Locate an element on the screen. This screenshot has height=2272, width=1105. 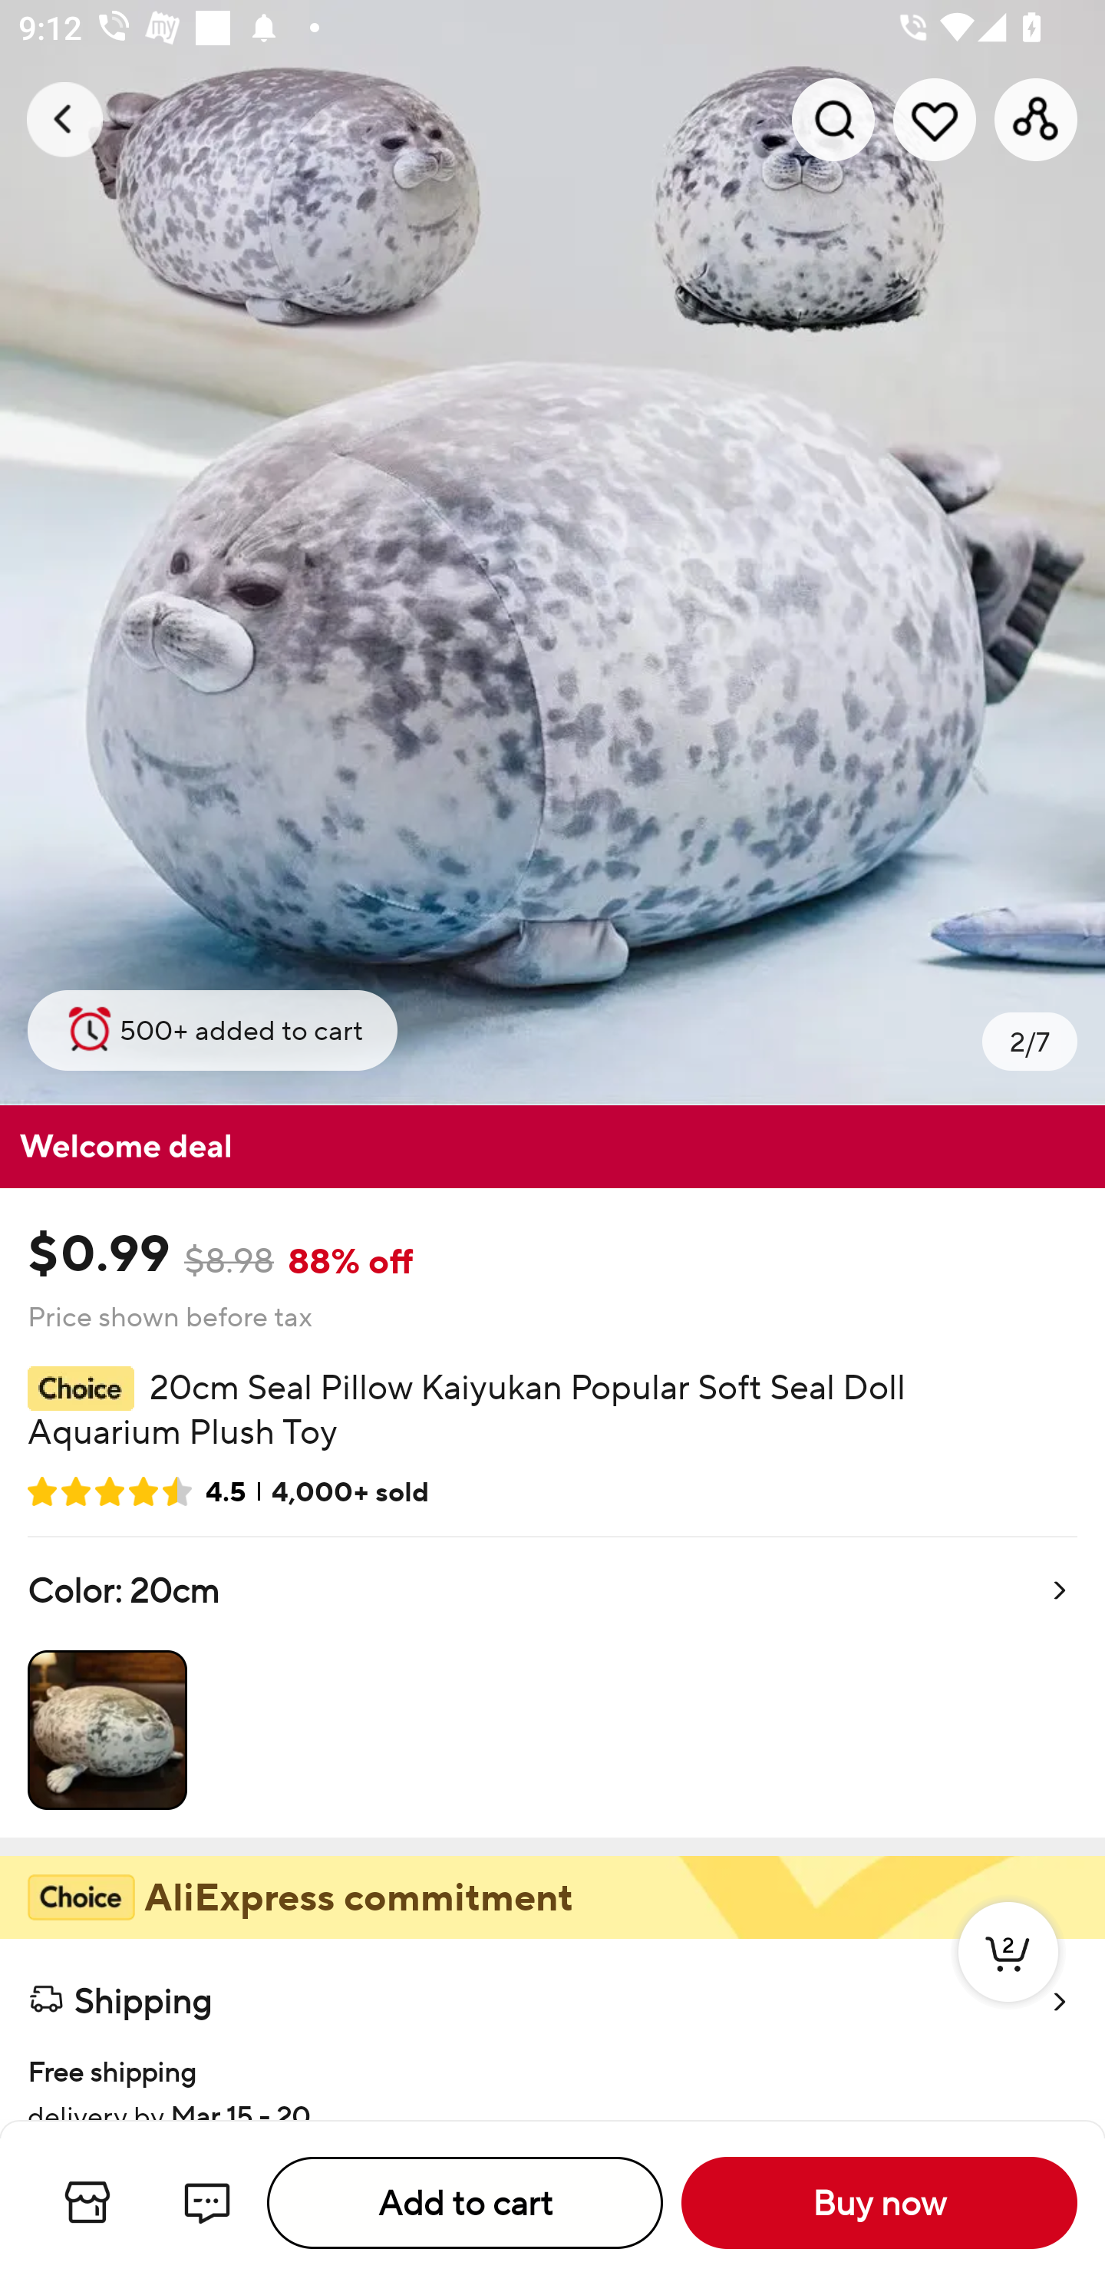
Buy now is located at coordinates (879, 2203).